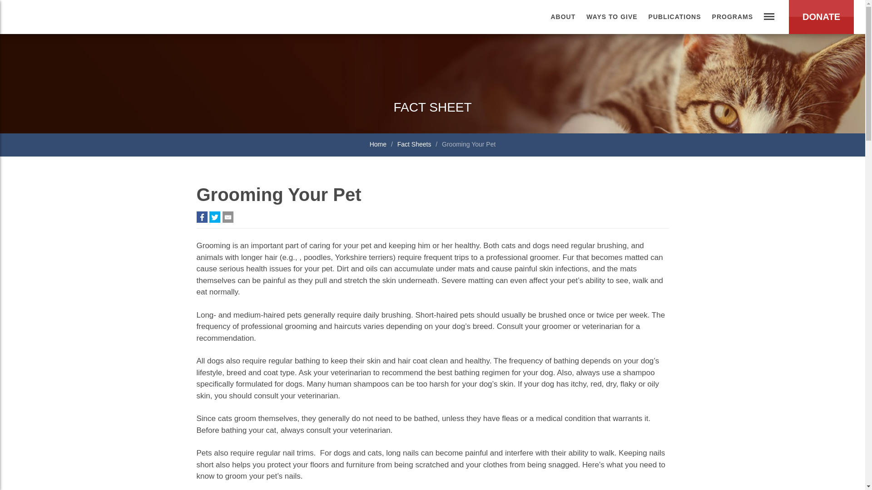 The image size is (872, 490). Describe the element at coordinates (415, 145) in the screenshot. I see `Go to Fact Sheets` at that location.